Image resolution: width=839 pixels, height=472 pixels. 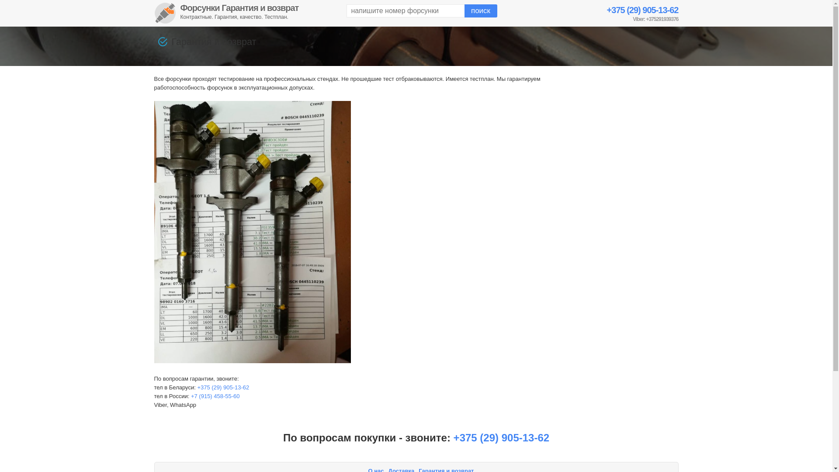 I want to click on +375 (29) 905-13-62, so click(x=643, y=10).